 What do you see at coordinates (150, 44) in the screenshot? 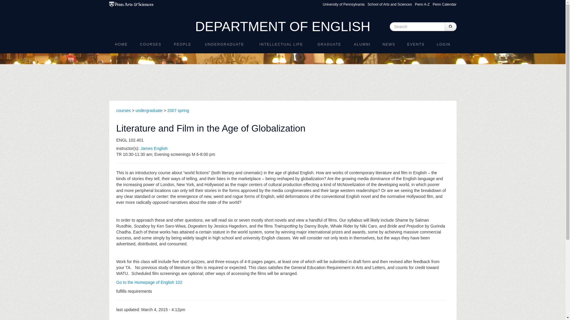
I see `COURSES` at bounding box center [150, 44].